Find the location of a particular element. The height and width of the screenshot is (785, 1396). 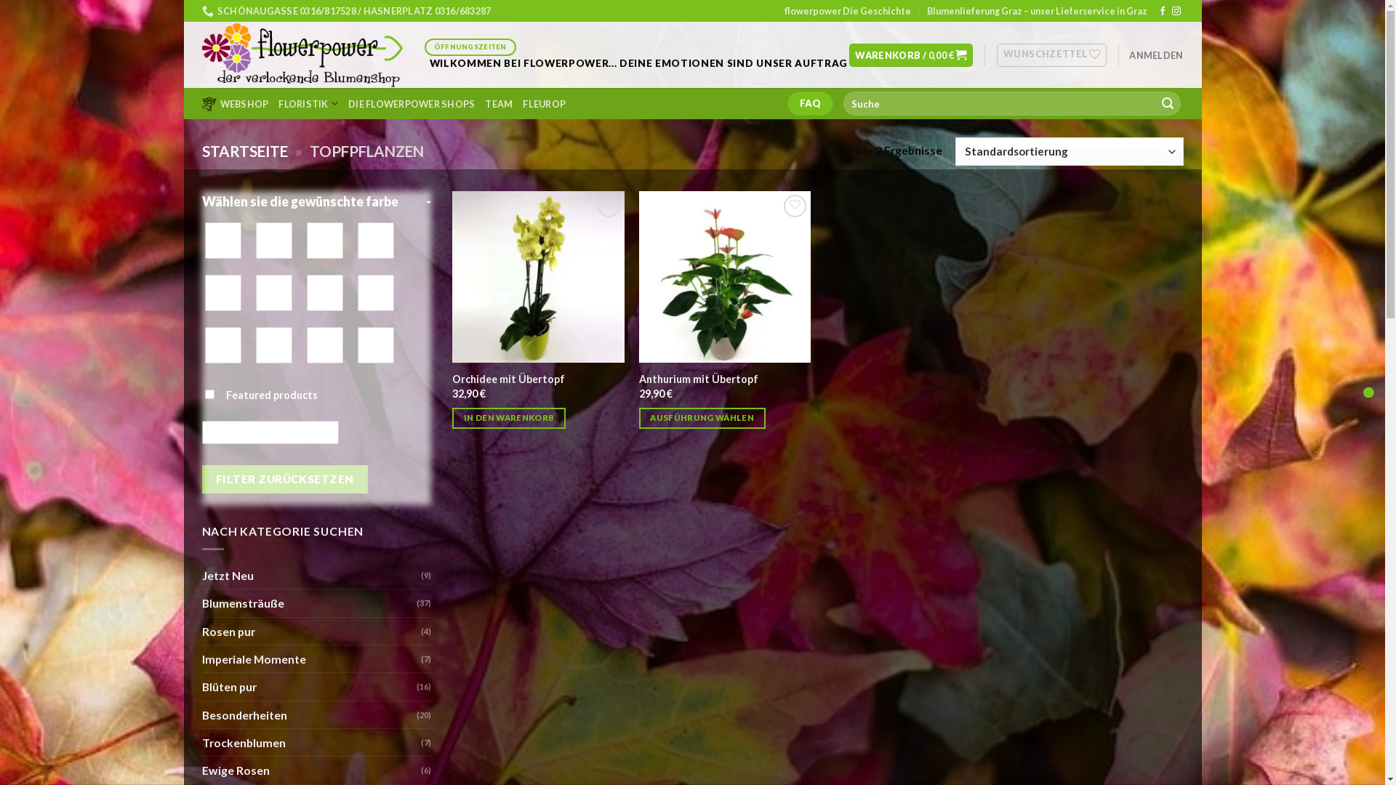

FLEUROP is located at coordinates (544, 104).